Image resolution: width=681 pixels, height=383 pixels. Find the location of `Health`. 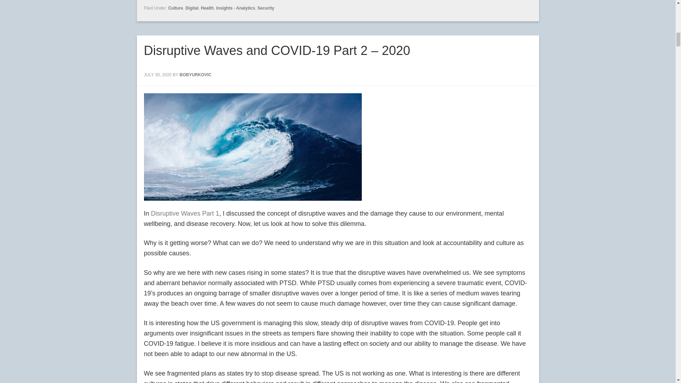

Health is located at coordinates (207, 8).